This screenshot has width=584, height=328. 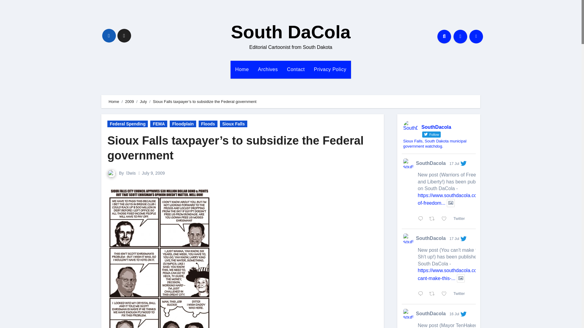 I want to click on Home, so click(x=114, y=101).